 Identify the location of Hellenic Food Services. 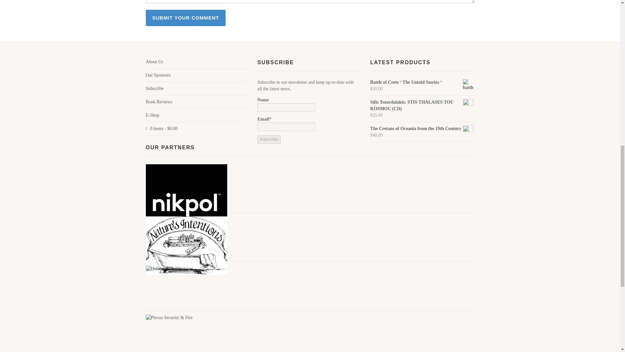
(170, 269).